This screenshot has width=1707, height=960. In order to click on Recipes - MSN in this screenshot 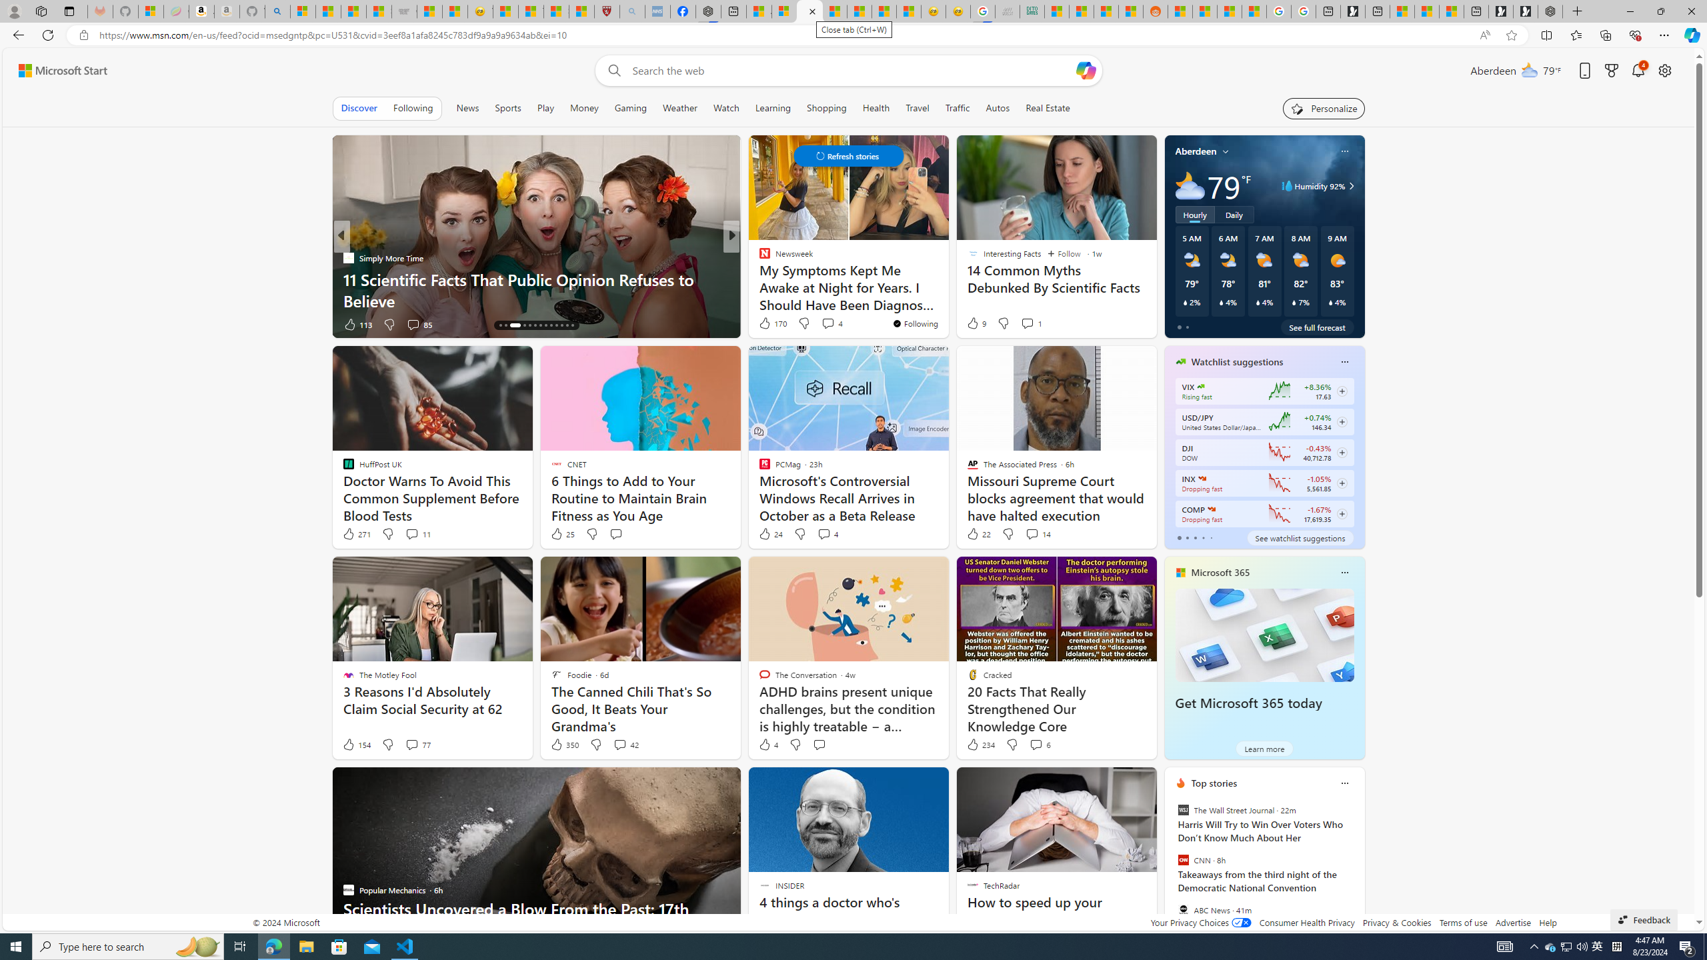, I will do `click(505, 11)`.